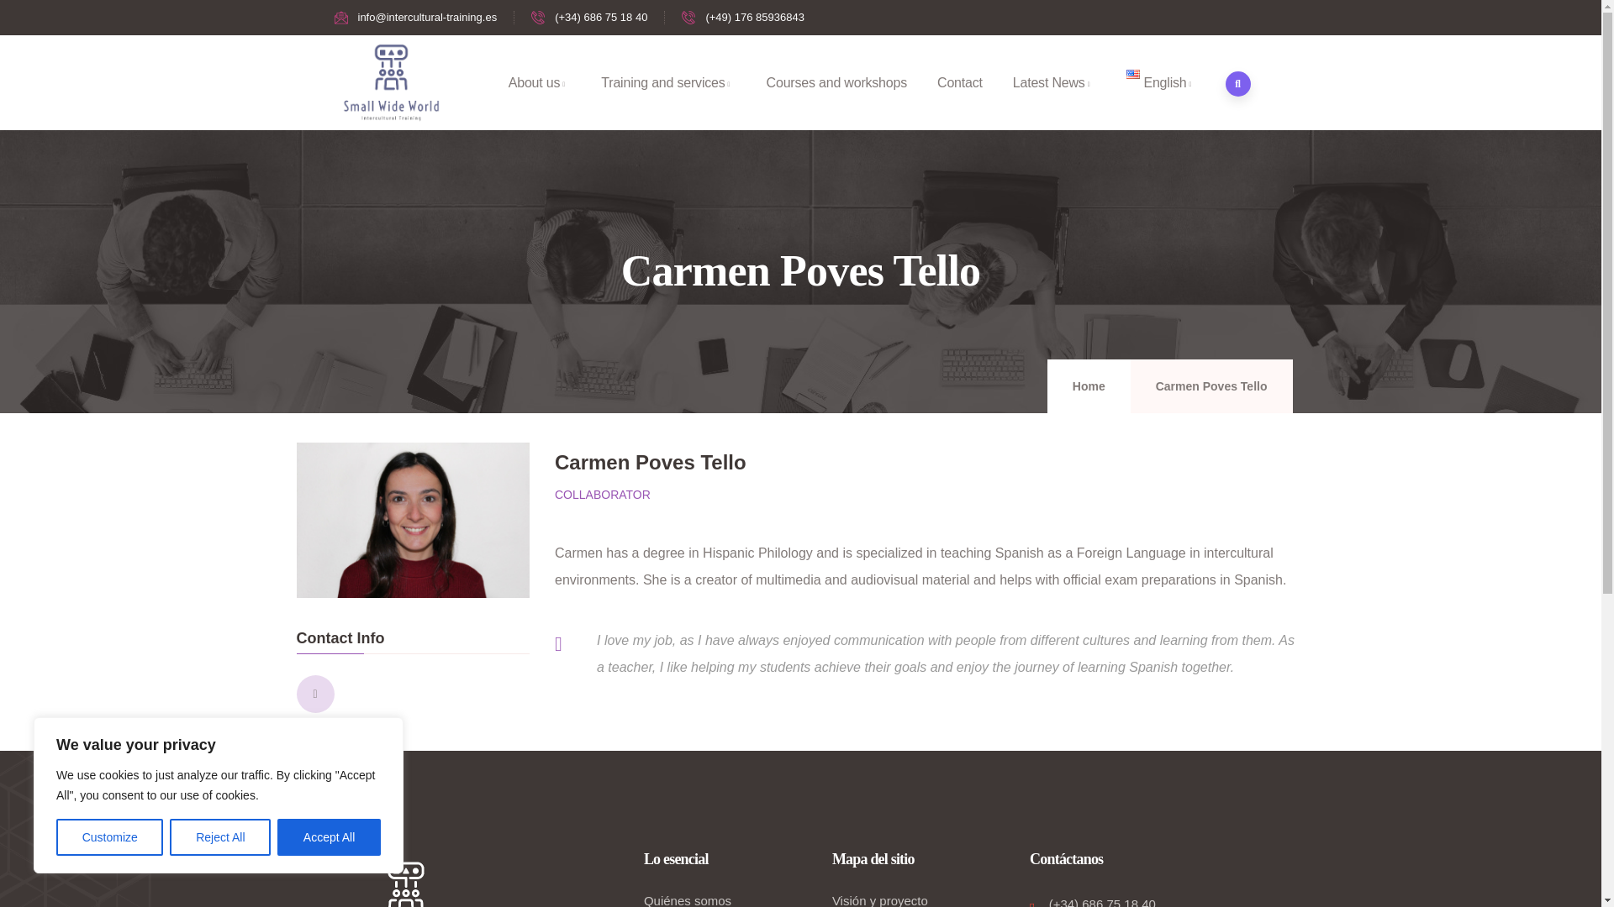 The width and height of the screenshot is (1614, 907). I want to click on Inicio, so click(391, 82).